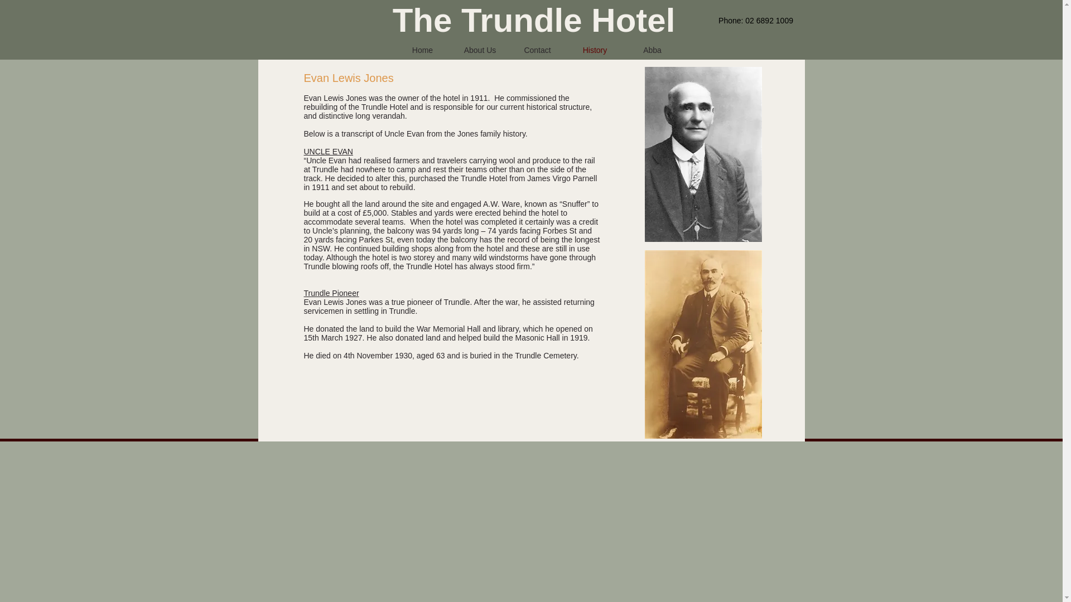 The width and height of the screenshot is (1071, 602). What do you see at coordinates (538, 50) in the screenshot?
I see `Contact` at bounding box center [538, 50].